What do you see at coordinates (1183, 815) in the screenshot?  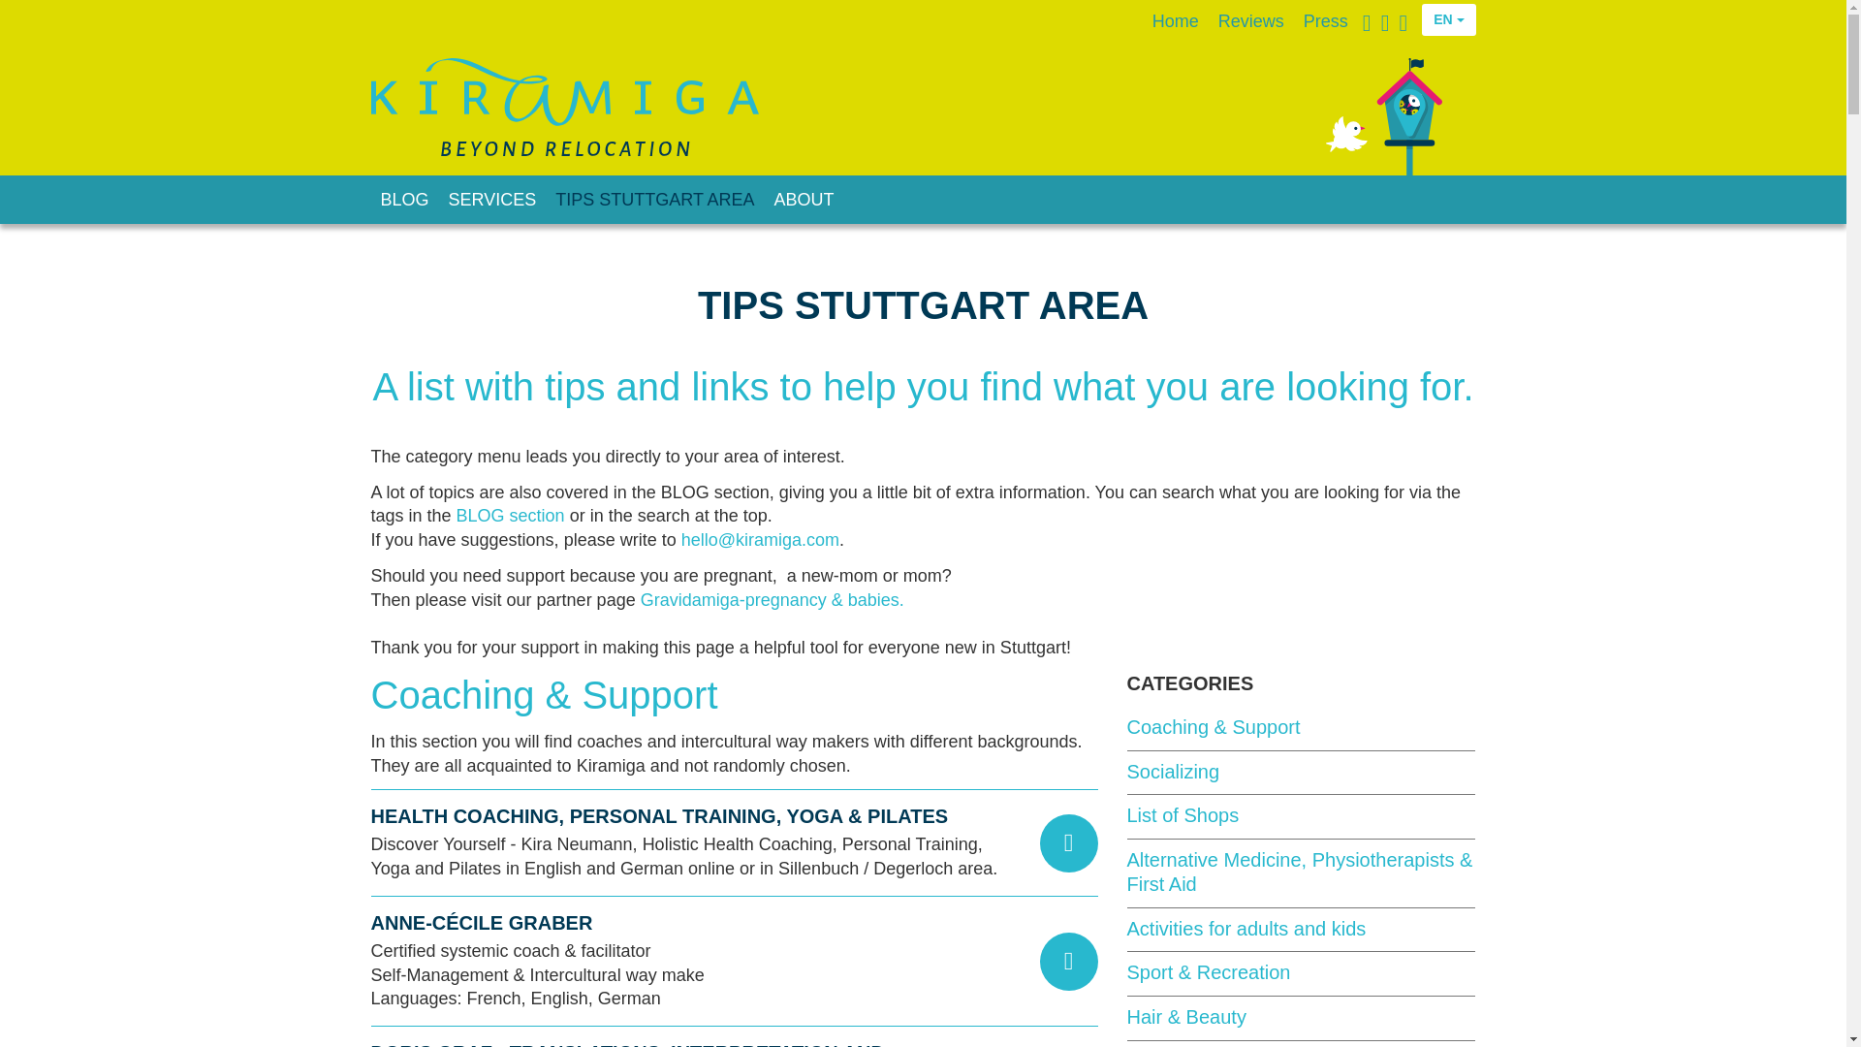 I see `List of Shops` at bounding box center [1183, 815].